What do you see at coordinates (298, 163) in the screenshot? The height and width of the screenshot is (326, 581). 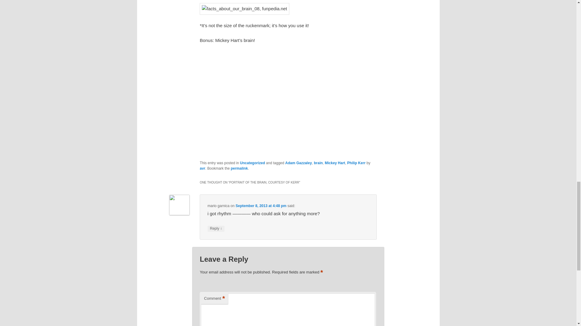 I see `Adam Gazzaley` at bounding box center [298, 163].